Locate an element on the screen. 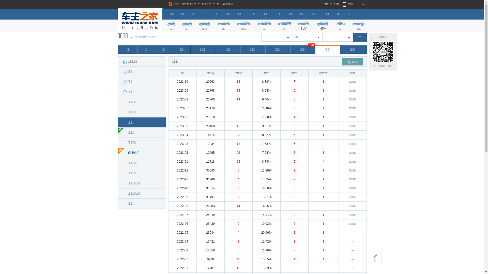 This screenshot has height=274, width=488. 7 is located at coordinates (238, 197).